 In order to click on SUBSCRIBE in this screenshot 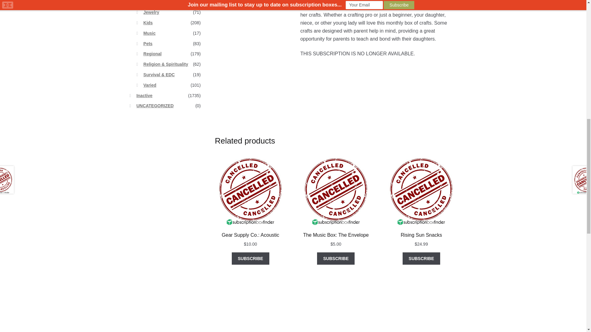, I will do `click(421, 258)`.